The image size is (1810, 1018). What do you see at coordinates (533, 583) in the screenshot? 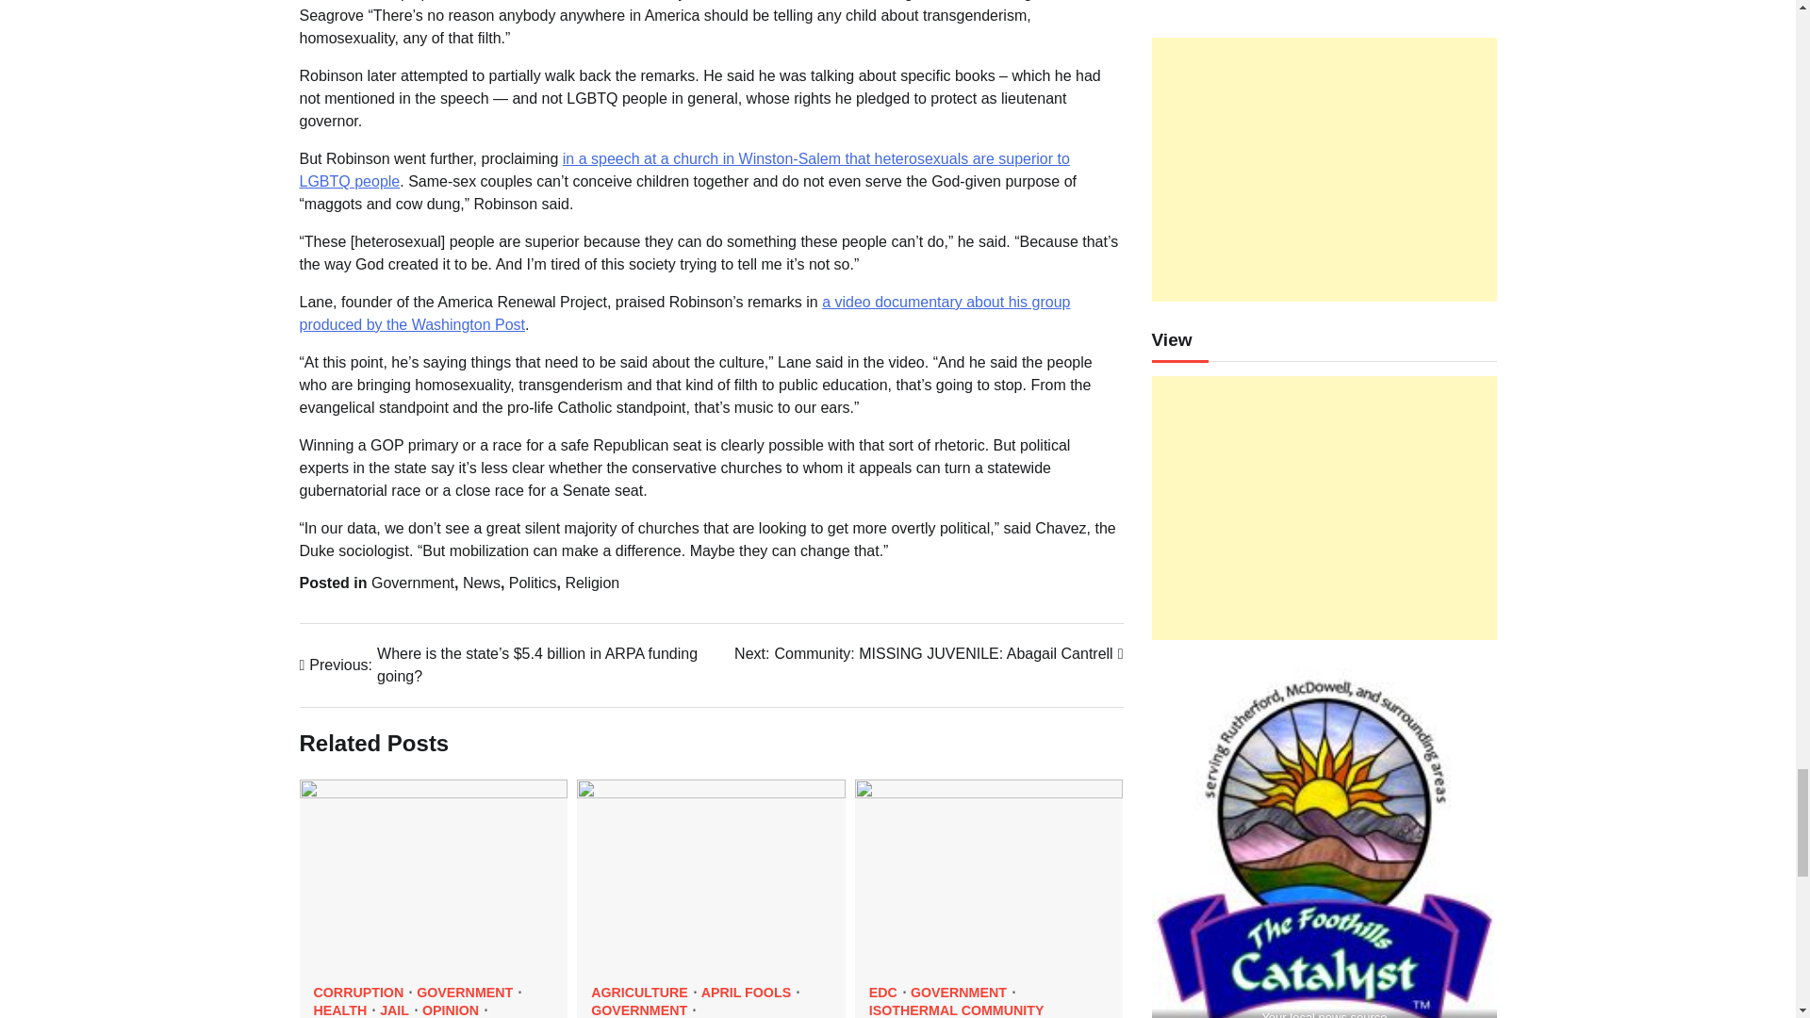
I see `Politics` at bounding box center [533, 583].